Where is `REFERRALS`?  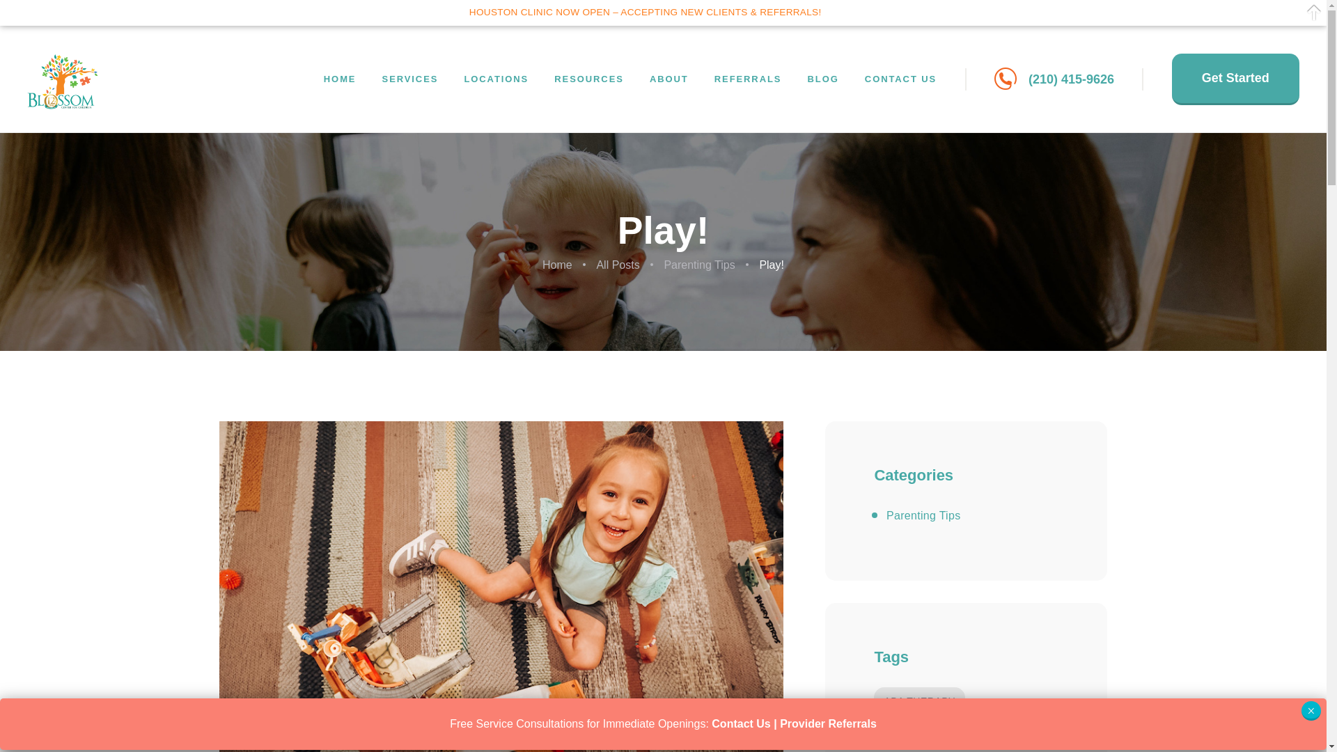
REFERRALS is located at coordinates (747, 79).